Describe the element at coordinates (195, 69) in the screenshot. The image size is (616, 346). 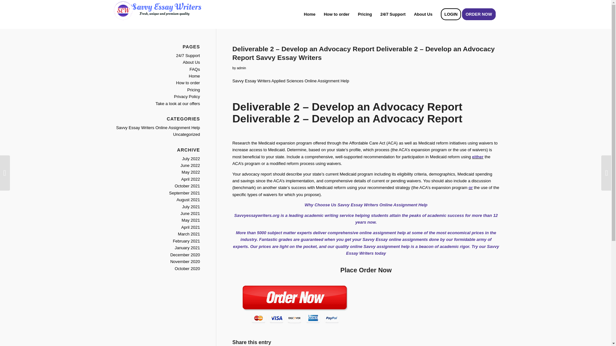
I see `FAQs` at that location.